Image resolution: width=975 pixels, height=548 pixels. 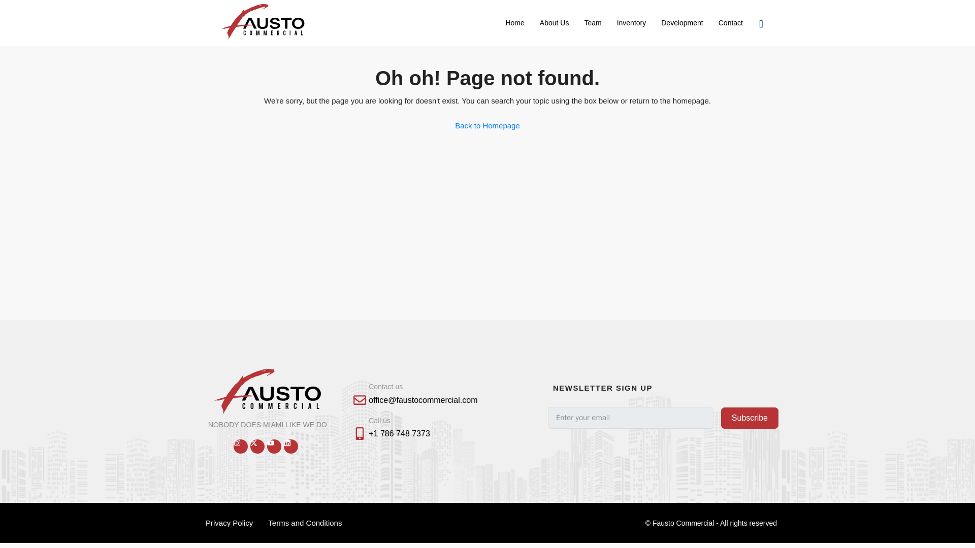 I want to click on Terms and Conditions, so click(x=305, y=523).